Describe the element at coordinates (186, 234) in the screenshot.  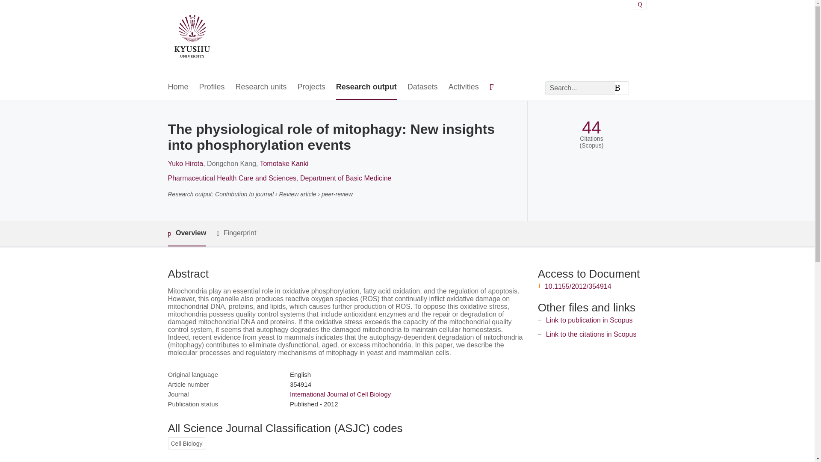
I see `Overview` at that location.